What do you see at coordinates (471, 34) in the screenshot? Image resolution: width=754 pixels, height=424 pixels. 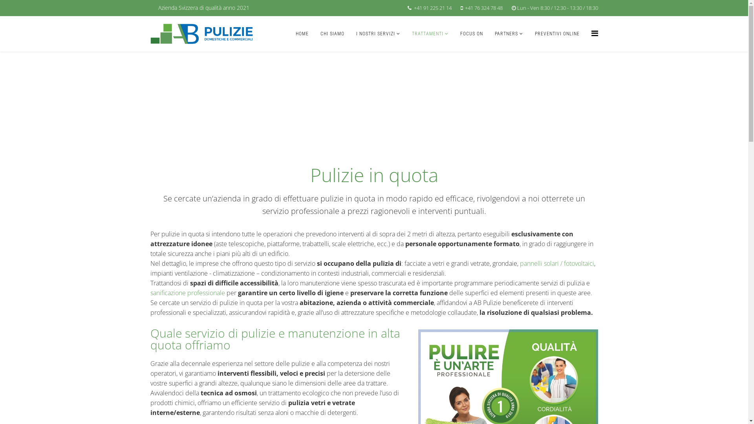 I see `FOCUS ON` at bounding box center [471, 34].